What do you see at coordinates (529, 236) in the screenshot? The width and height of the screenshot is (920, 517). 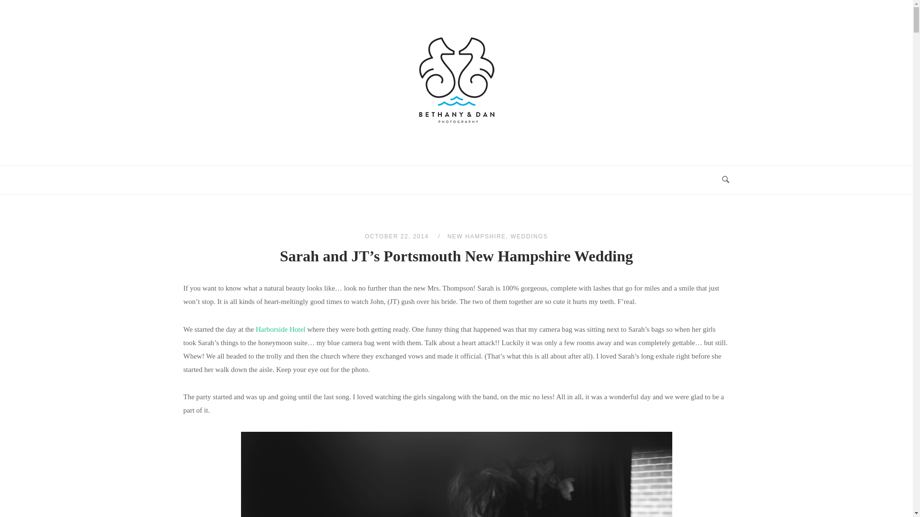 I see `WEDDINGS` at bounding box center [529, 236].